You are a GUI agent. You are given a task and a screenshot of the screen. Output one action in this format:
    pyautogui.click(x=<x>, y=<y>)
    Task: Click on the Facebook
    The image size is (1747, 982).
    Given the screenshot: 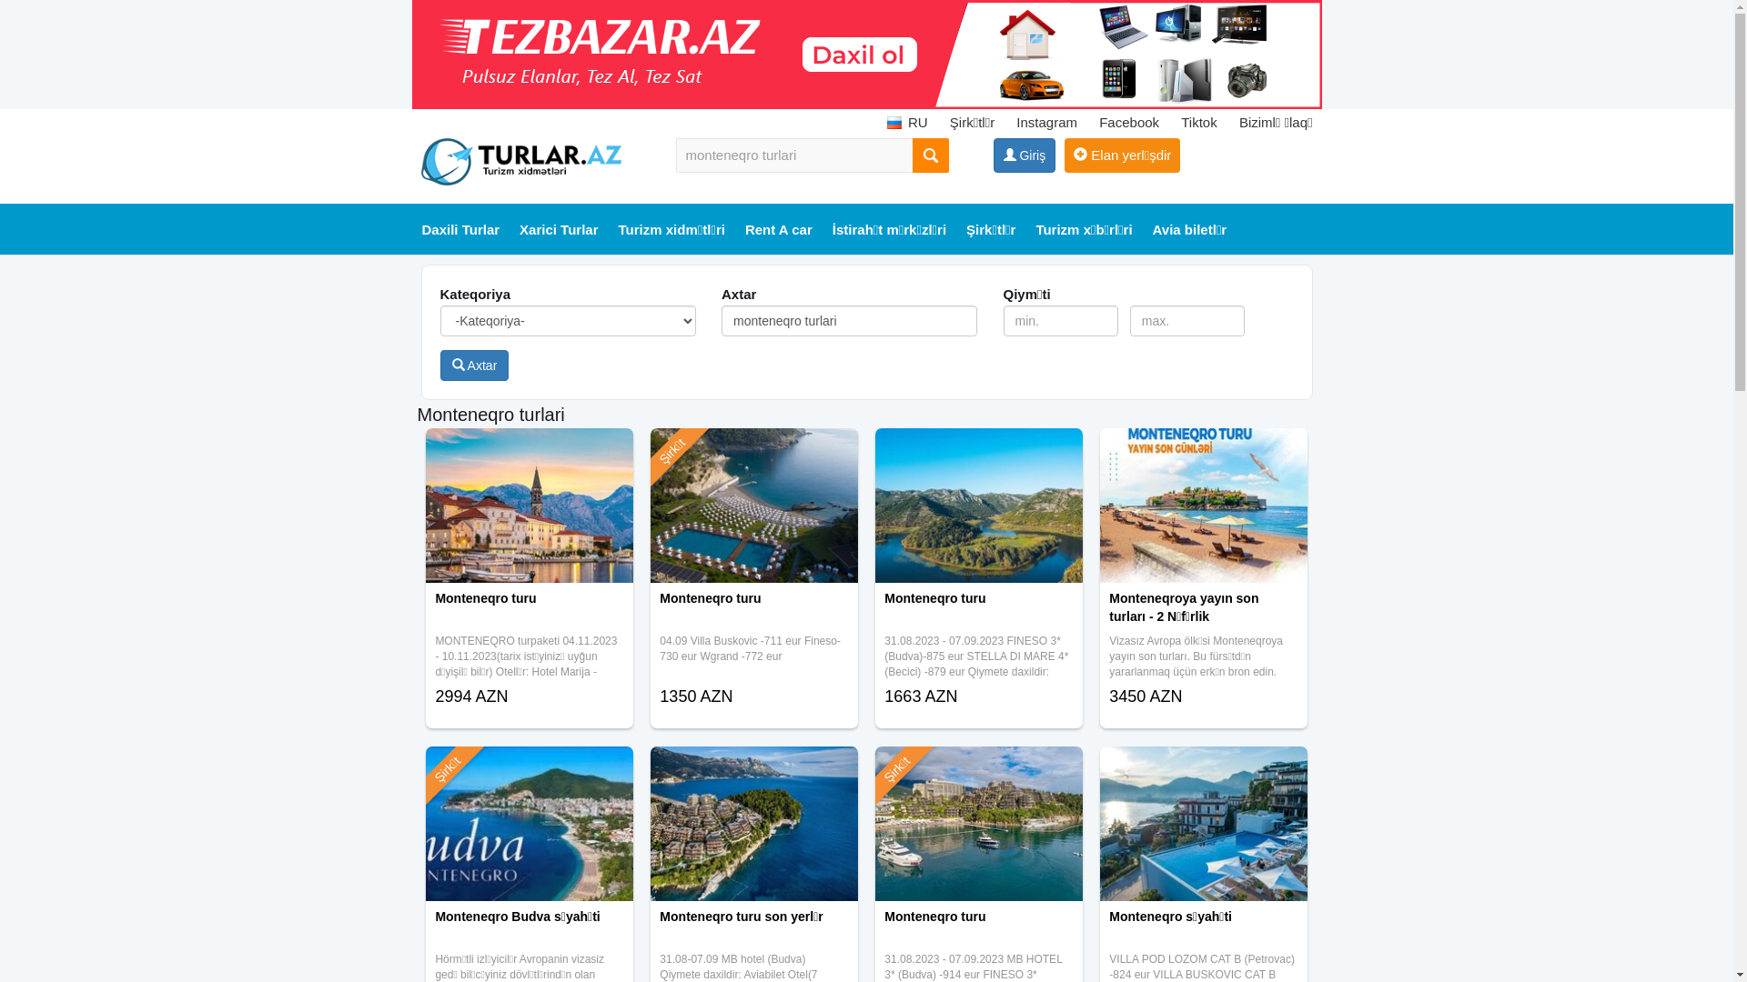 What is the action you would take?
    pyautogui.click(x=1129, y=122)
    